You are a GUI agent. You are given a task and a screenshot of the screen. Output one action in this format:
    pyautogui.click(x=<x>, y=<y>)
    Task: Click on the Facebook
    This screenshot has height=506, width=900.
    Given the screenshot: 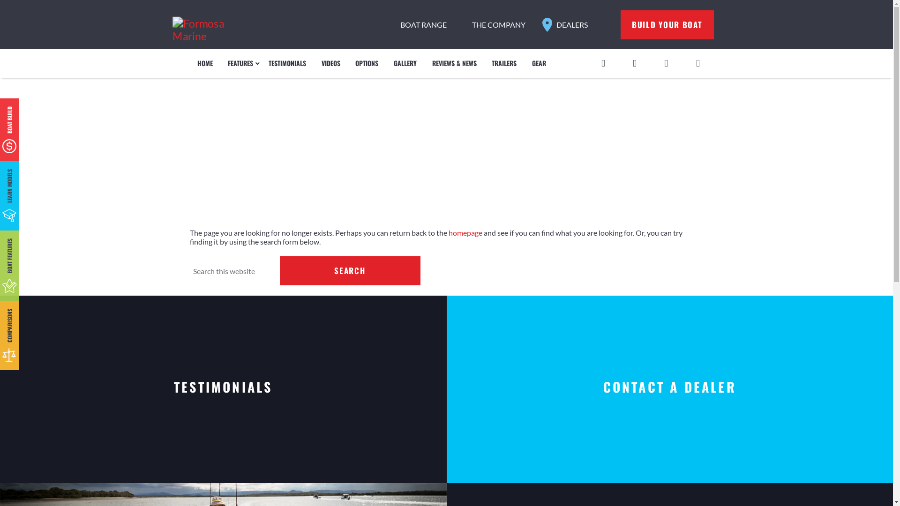 What is the action you would take?
    pyautogui.click(x=603, y=62)
    